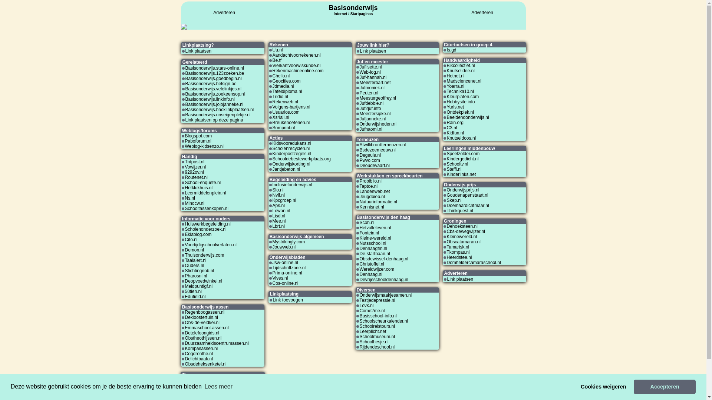  Describe the element at coordinates (191, 240) in the screenshot. I see `Cito.nl` at that location.